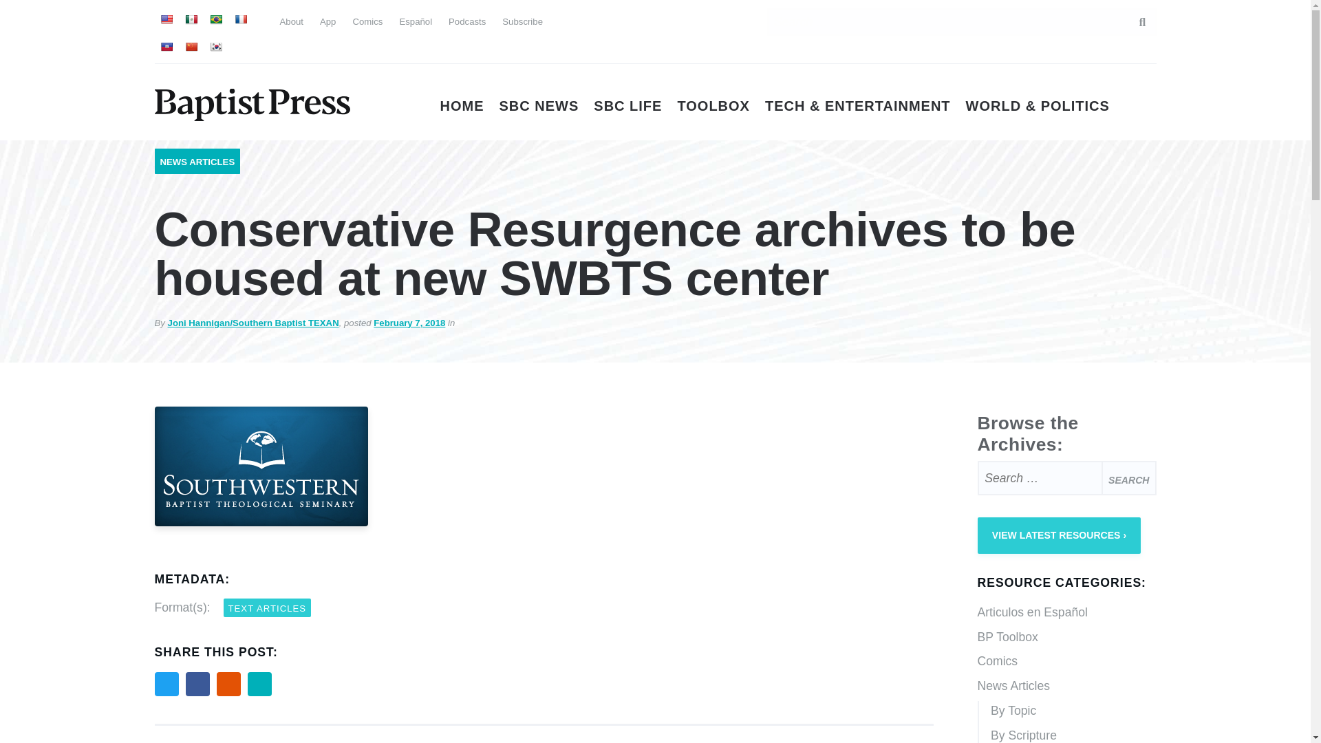  I want to click on NEWS ARTICLES, so click(197, 162).